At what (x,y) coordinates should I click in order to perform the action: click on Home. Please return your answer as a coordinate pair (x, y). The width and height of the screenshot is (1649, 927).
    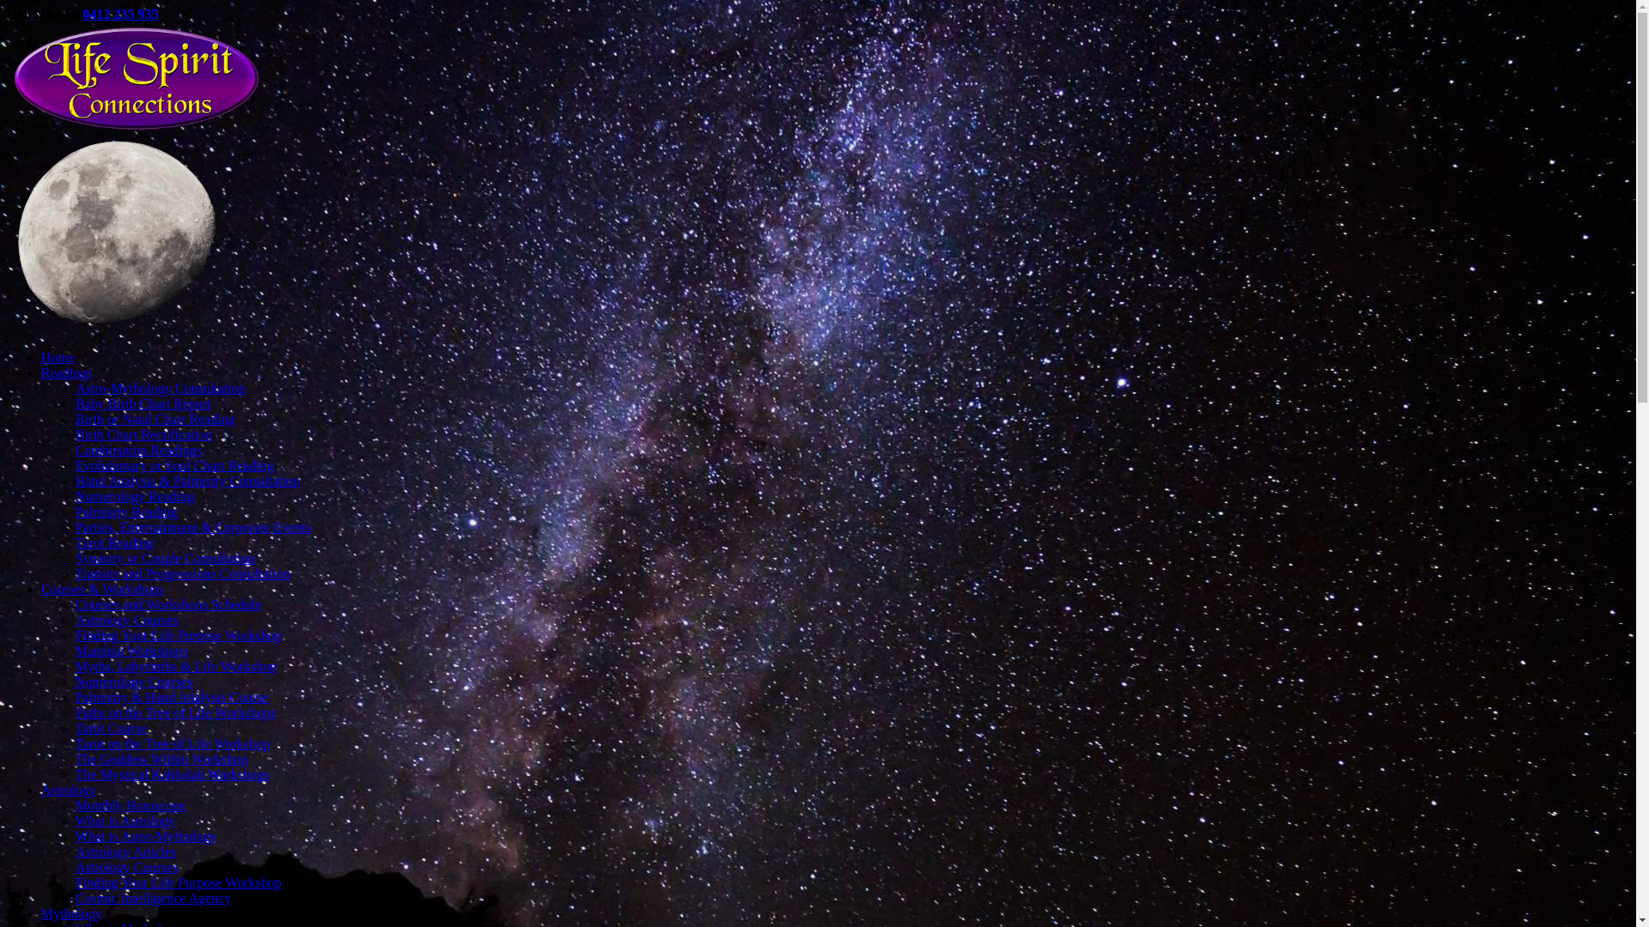
    Looking at the image, I should click on (58, 357).